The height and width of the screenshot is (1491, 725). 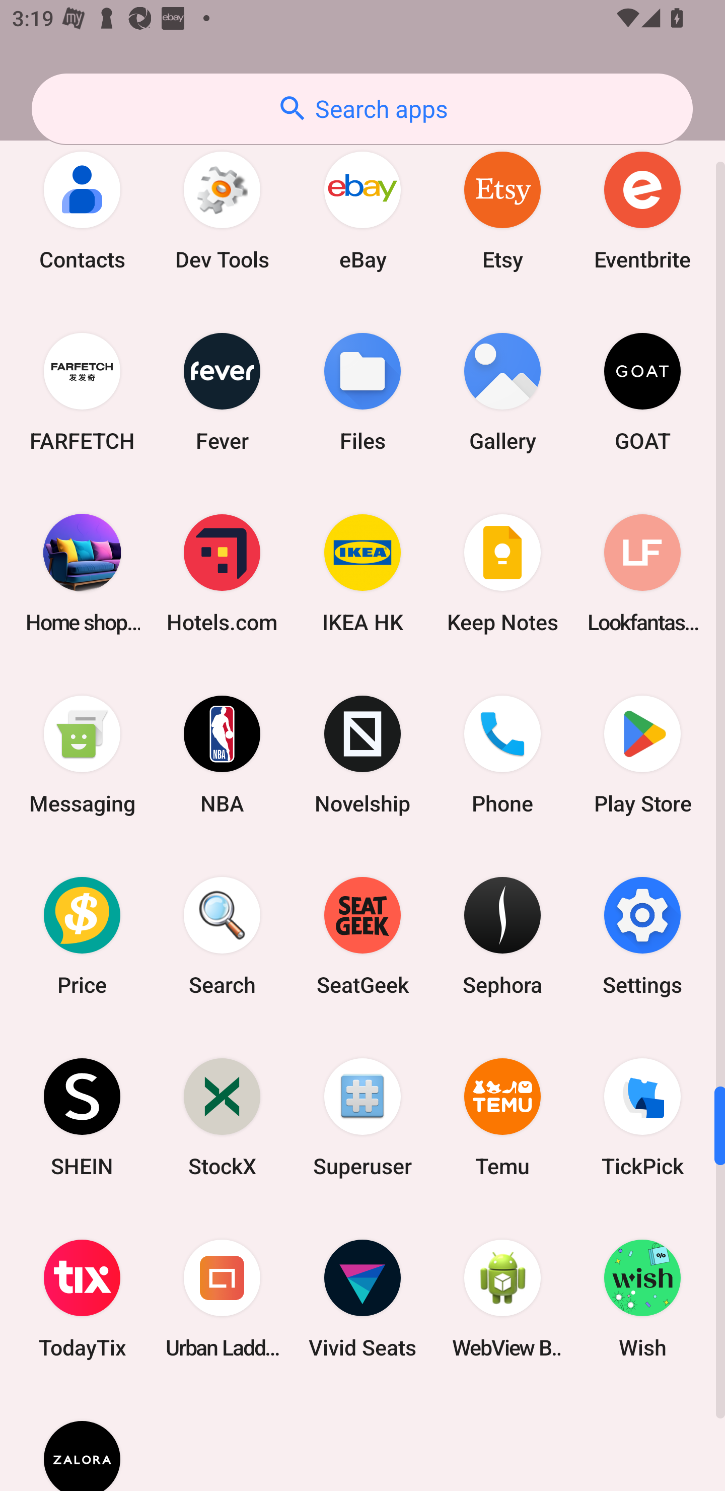 What do you see at coordinates (642, 392) in the screenshot?
I see `GOAT` at bounding box center [642, 392].